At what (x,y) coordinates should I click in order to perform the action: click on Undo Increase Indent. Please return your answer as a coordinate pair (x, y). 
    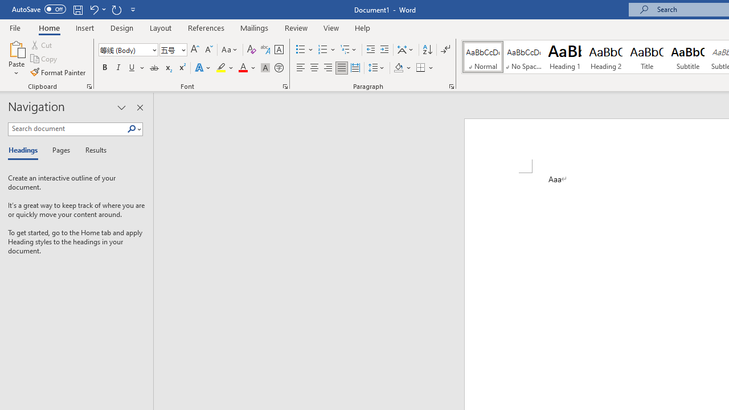
    Looking at the image, I should click on (93, 9).